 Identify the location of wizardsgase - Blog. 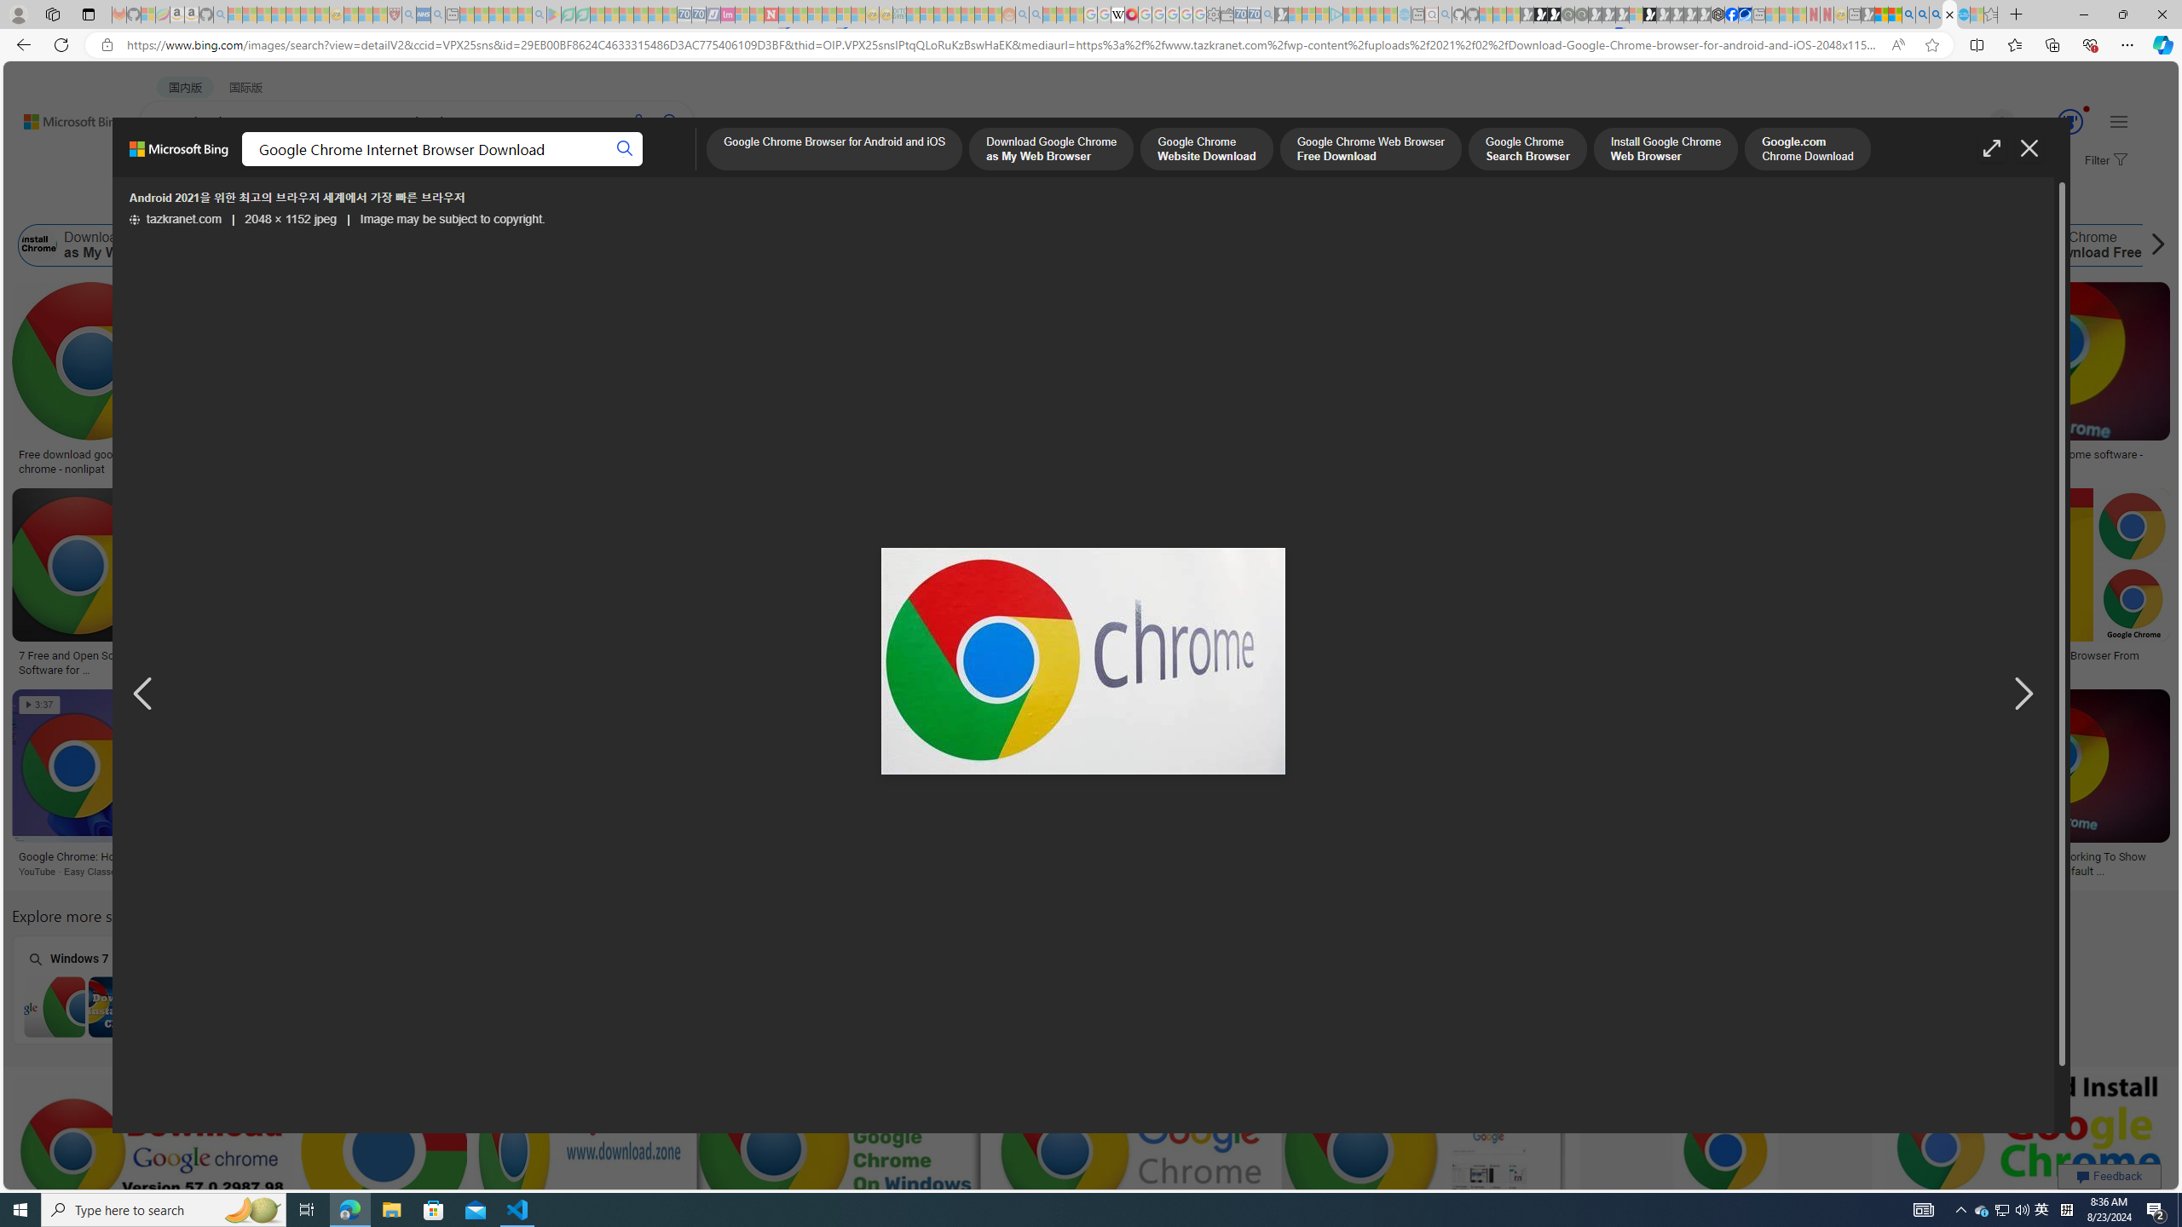
(1239, 455).